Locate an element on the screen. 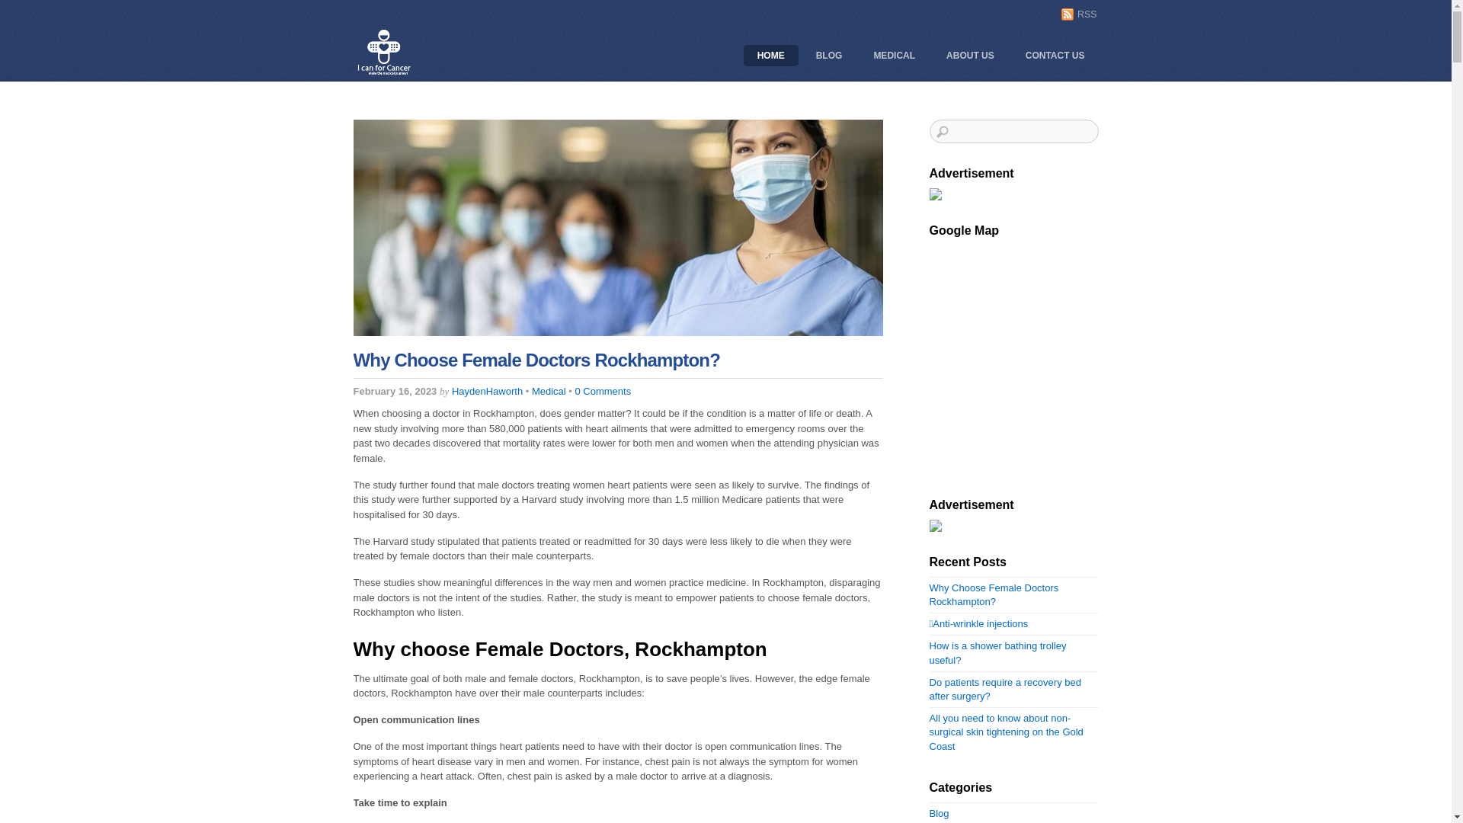 Image resolution: width=1463 pixels, height=823 pixels. Blog is located at coordinates (940, 814).